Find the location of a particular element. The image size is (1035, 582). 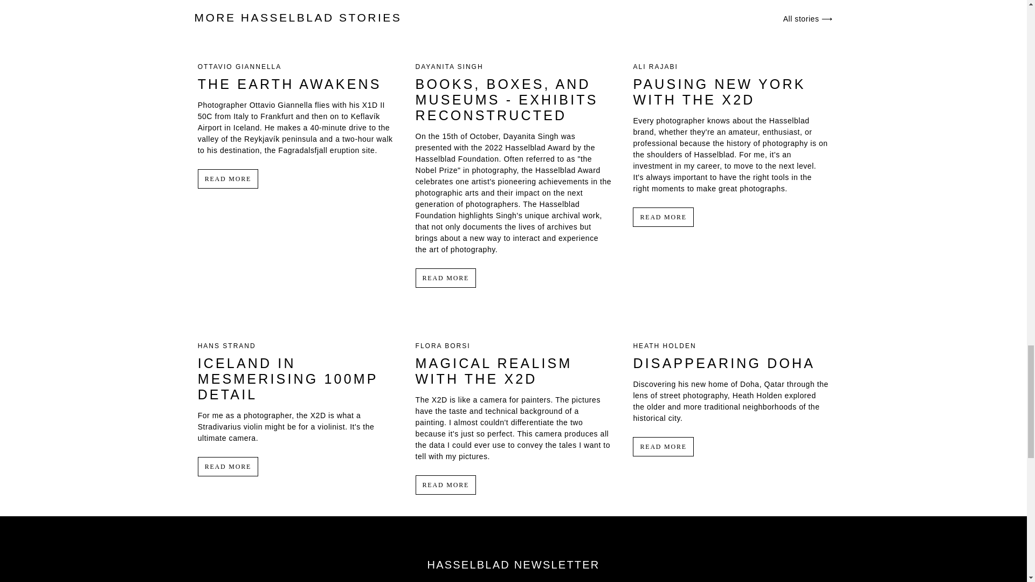

READ MORE is located at coordinates (663, 446).